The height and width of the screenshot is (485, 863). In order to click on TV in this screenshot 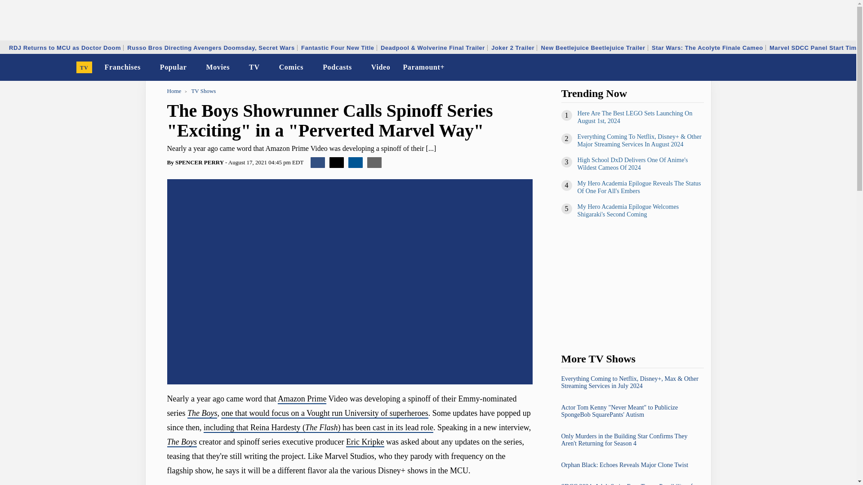, I will do `click(85, 67)`.